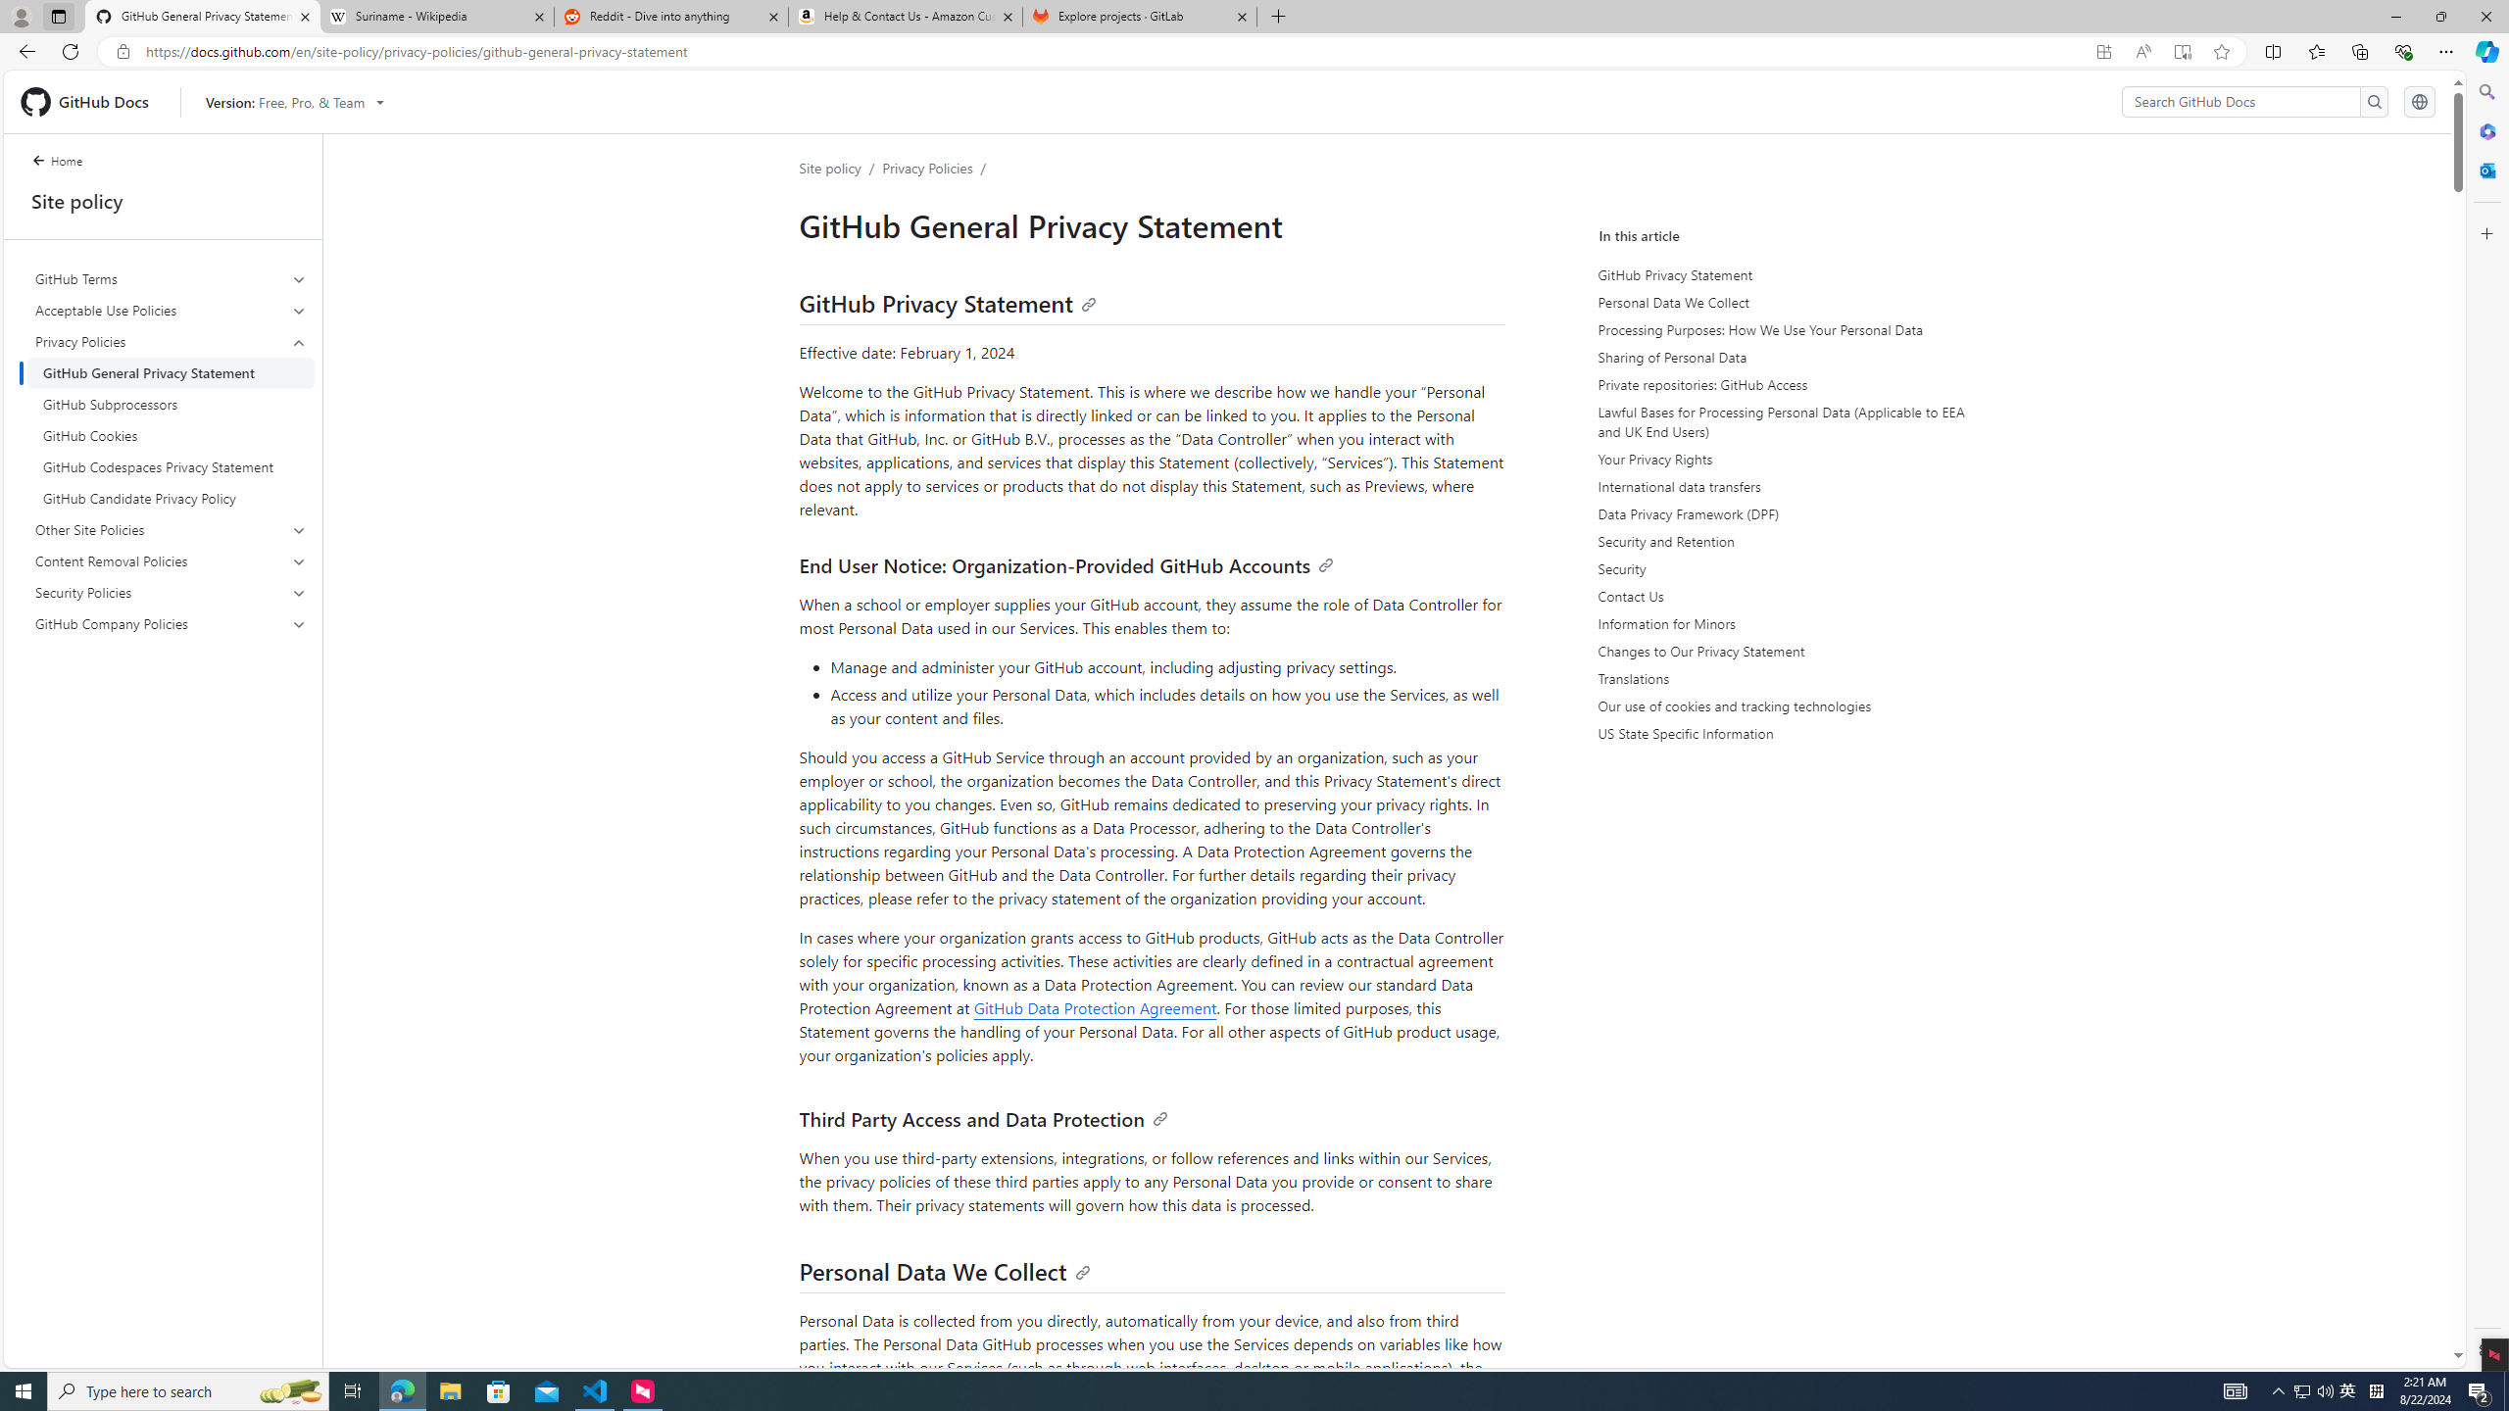  What do you see at coordinates (938, 168) in the screenshot?
I see `Privacy Policies/` at bounding box center [938, 168].